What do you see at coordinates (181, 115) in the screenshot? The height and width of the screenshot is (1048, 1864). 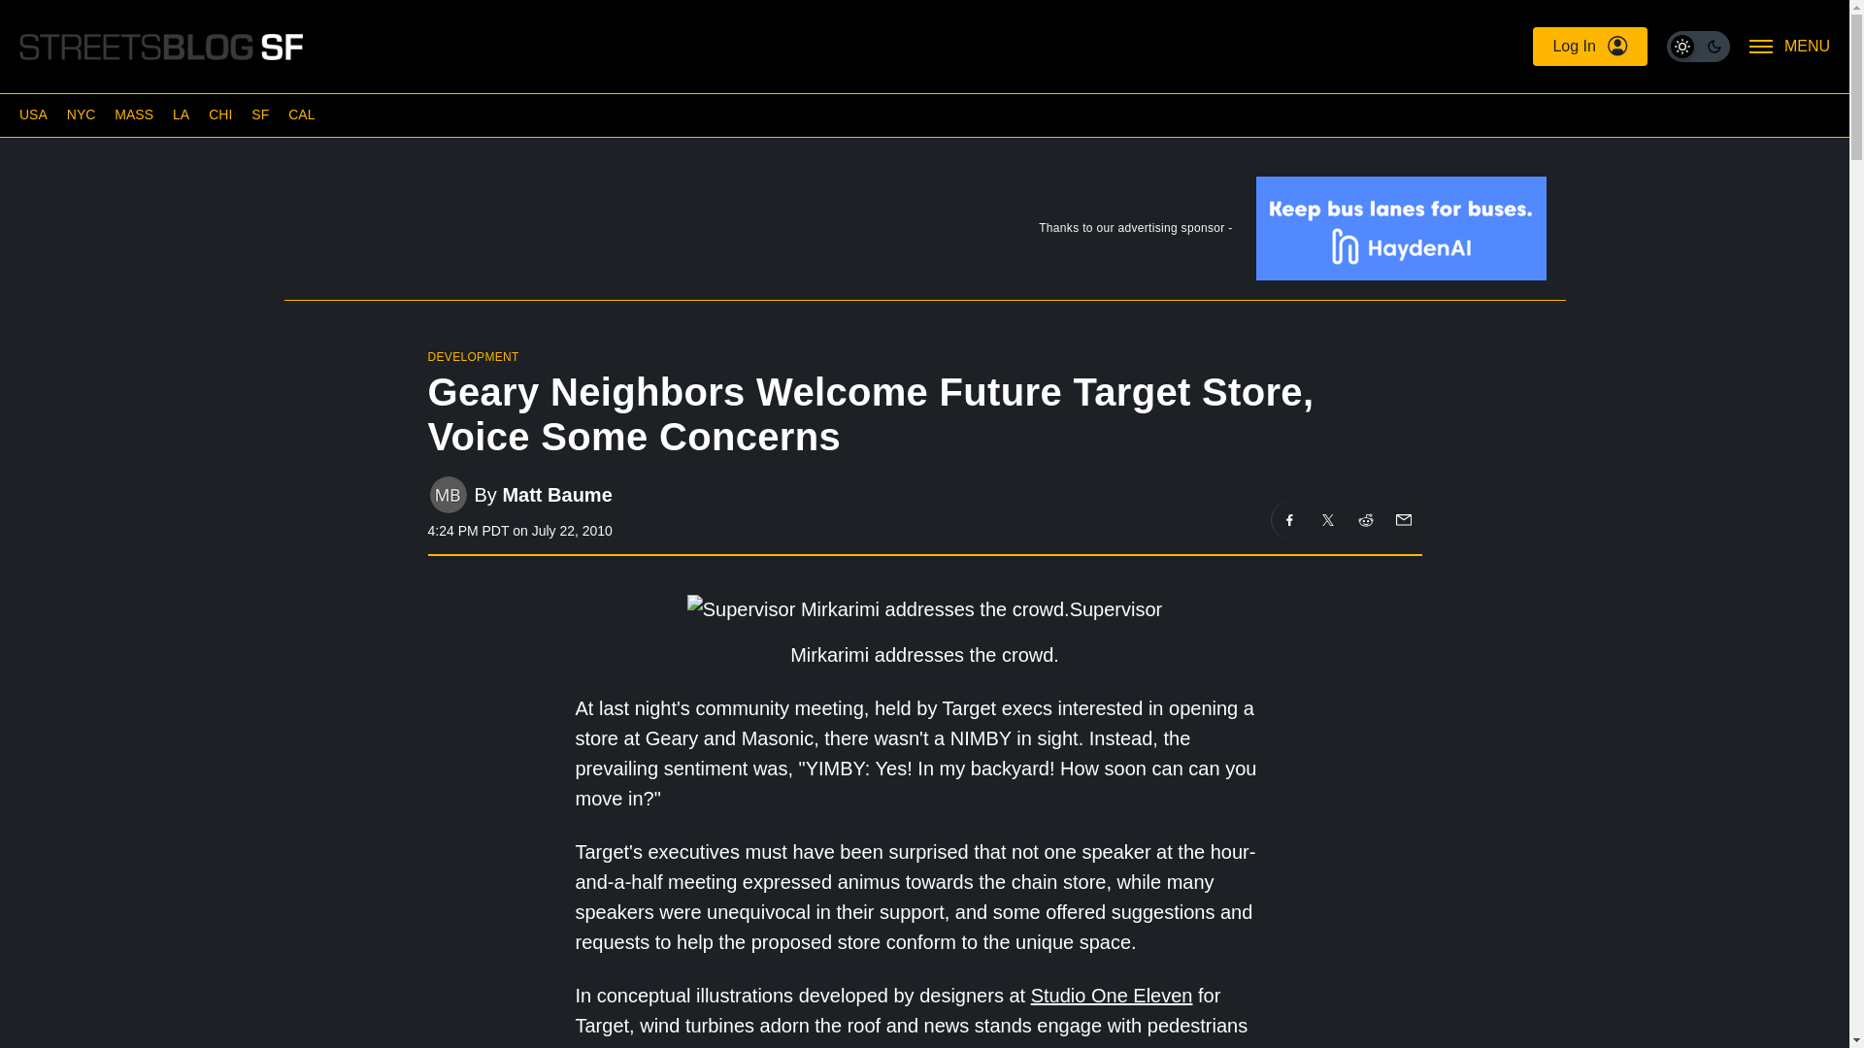 I see `LA` at bounding box center [181, 115].